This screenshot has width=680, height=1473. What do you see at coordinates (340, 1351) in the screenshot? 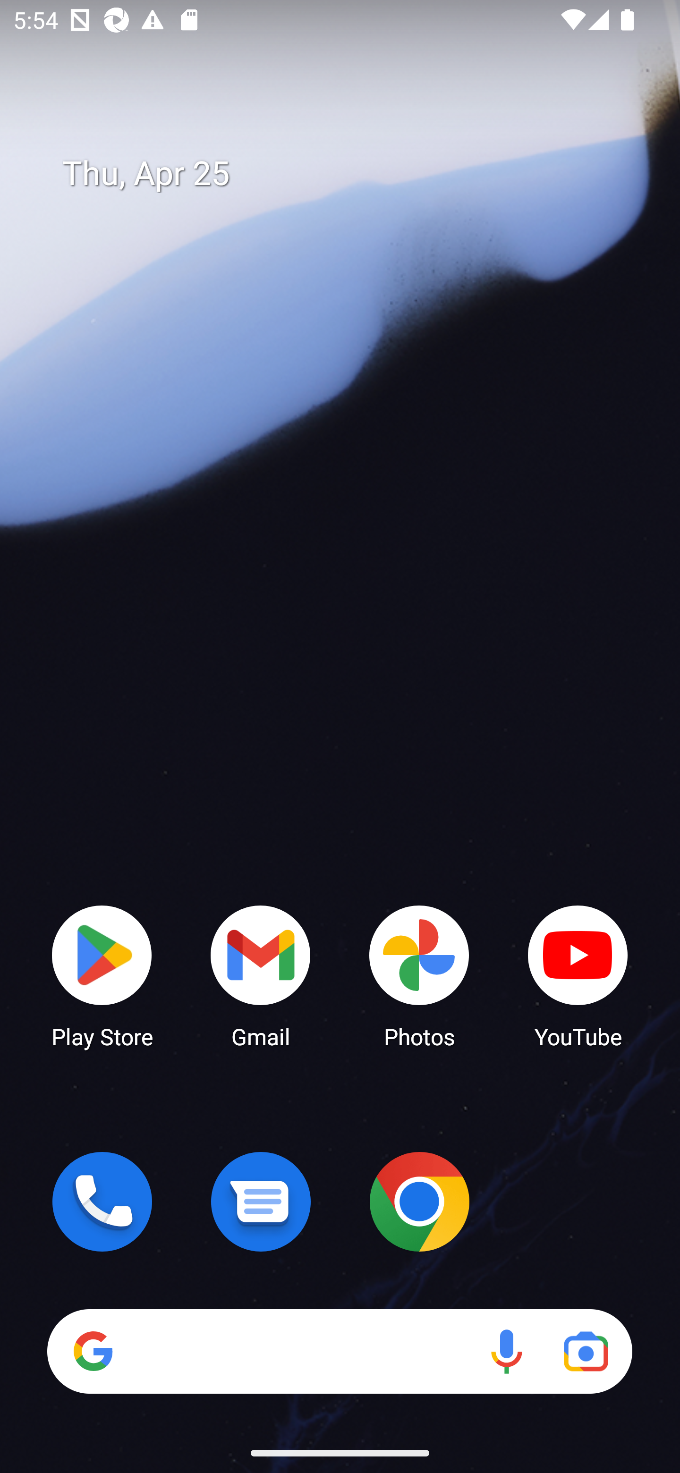
I see `Search Voice search Google Lens` at bounding box center [340, 1351].